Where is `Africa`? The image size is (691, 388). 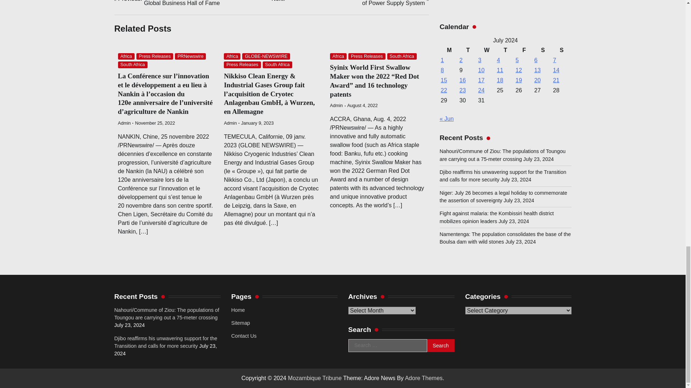 Africa is located at coordinates (126, 56).